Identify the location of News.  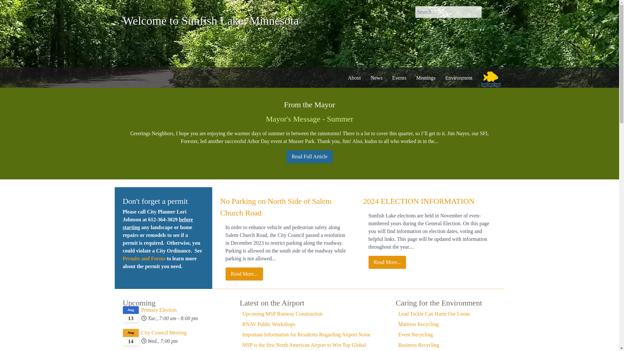
(376, 77).